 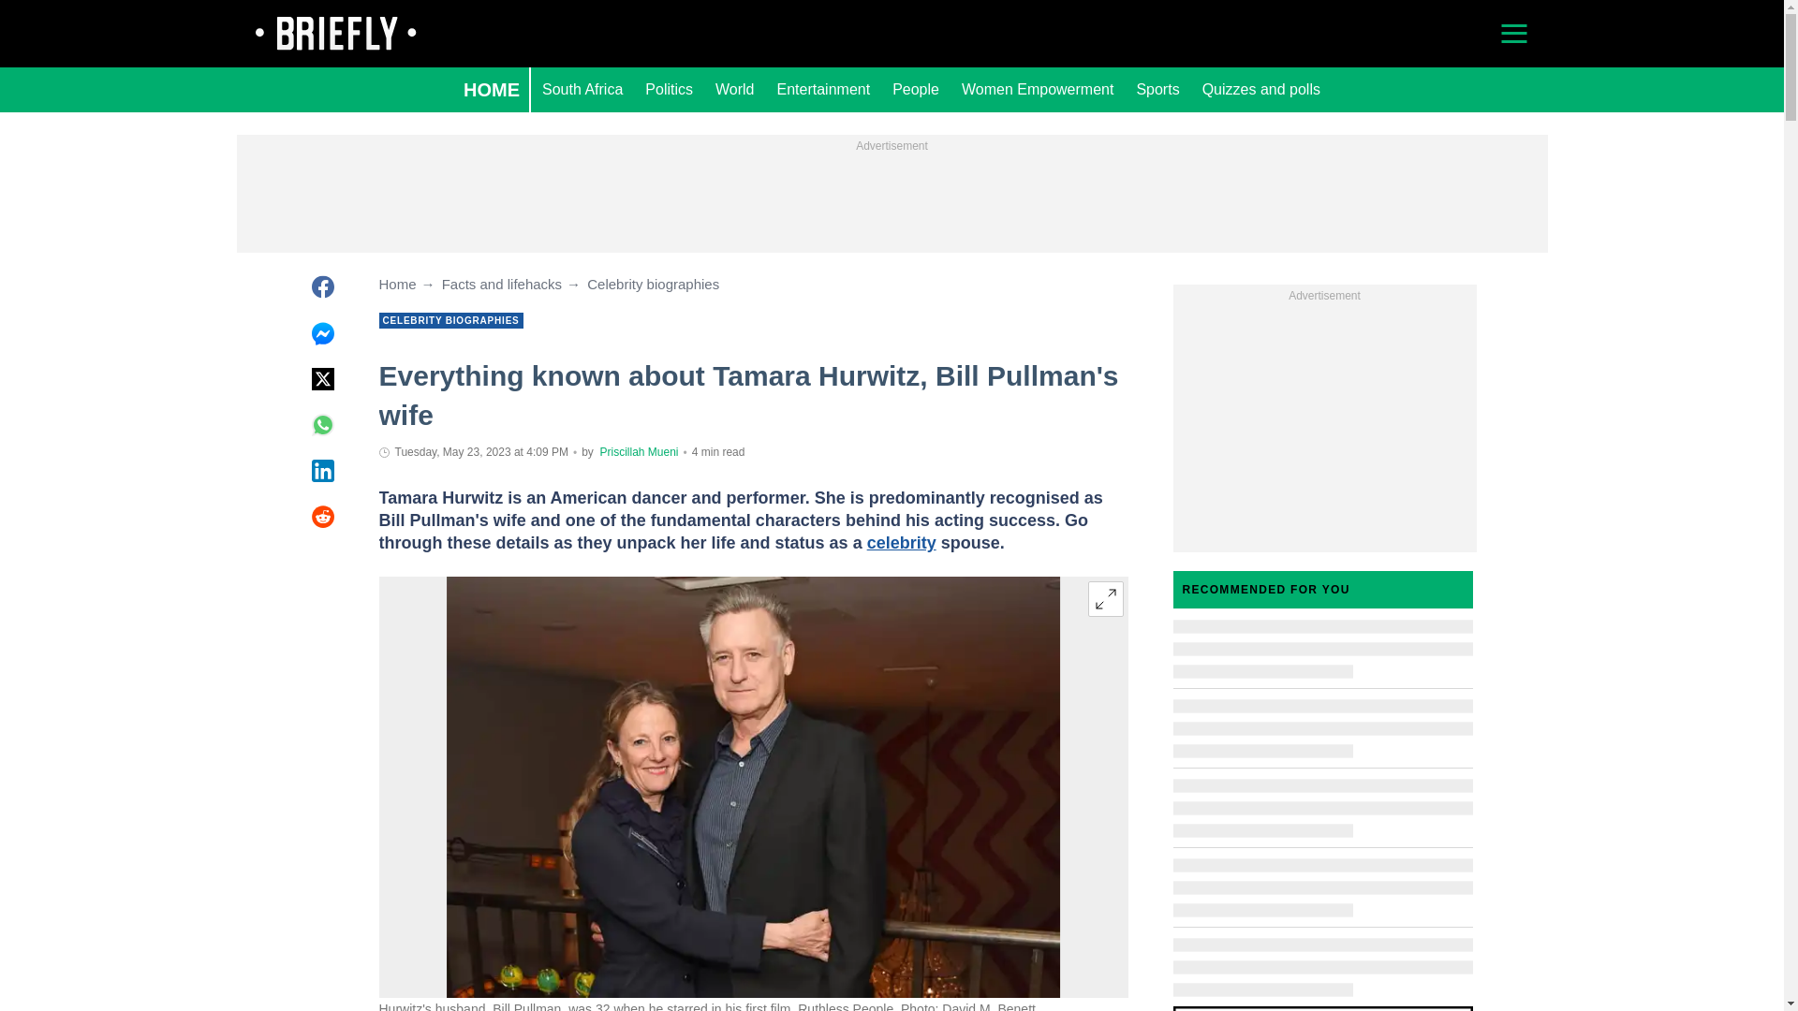 I want to click on Sports, so click(x=1157, y=90).